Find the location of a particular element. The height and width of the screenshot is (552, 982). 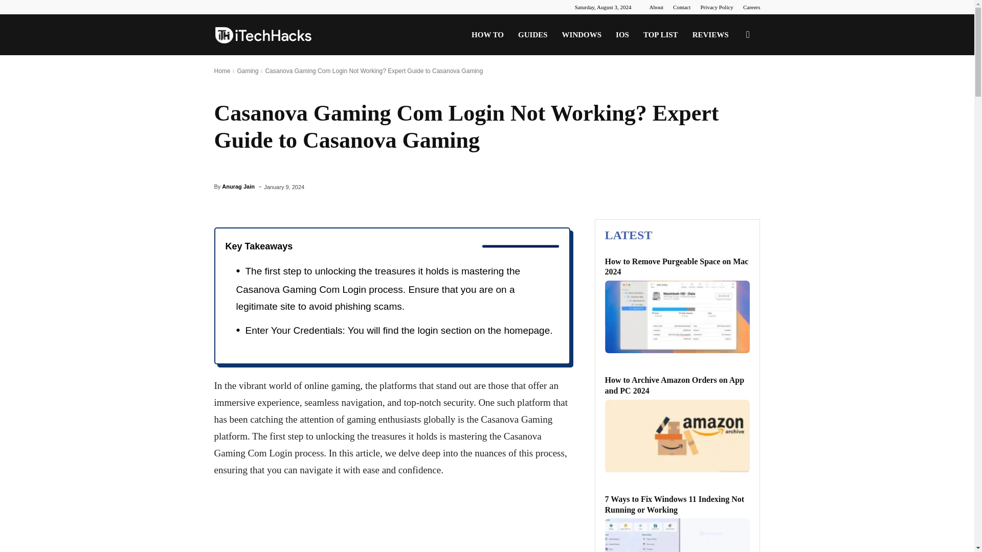

Search is located at coordinates (731, 84).